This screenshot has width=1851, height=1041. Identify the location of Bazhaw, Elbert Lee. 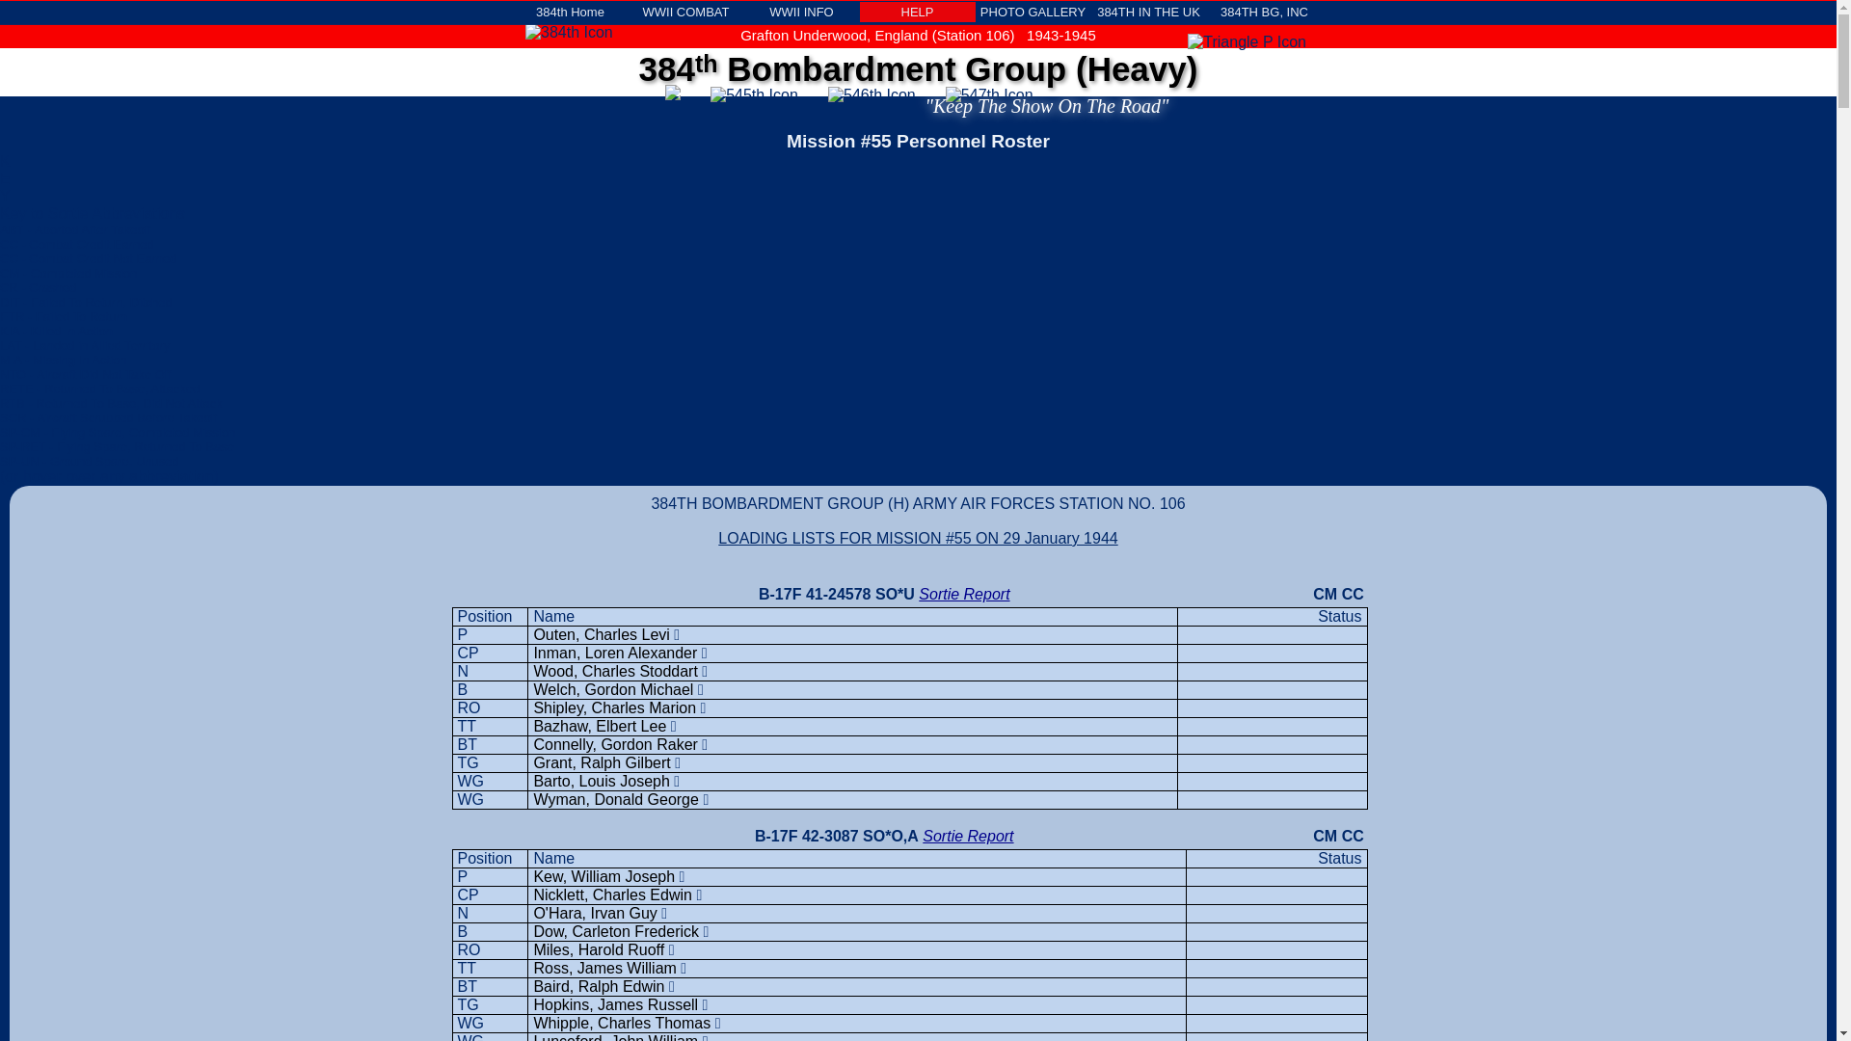
(600, 727).